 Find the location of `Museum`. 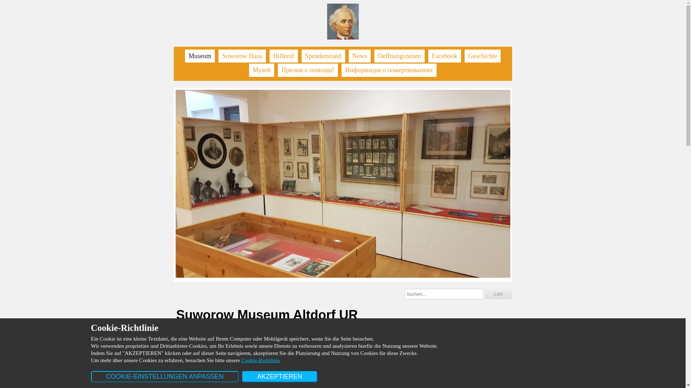

Museum is located at coordinates (200, 56).